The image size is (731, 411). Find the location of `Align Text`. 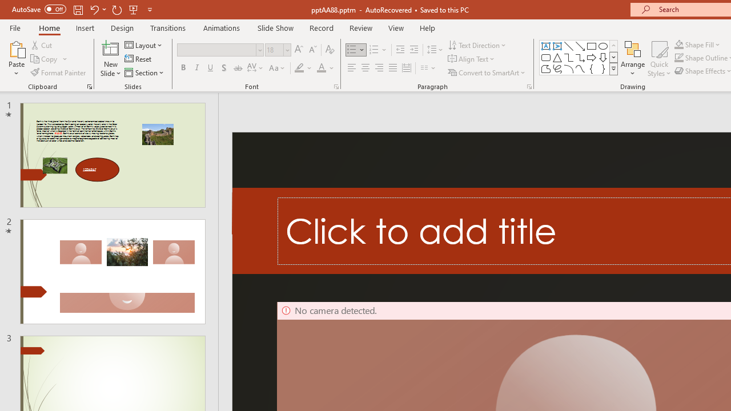

Align Text is located at coordinates (472, 59).